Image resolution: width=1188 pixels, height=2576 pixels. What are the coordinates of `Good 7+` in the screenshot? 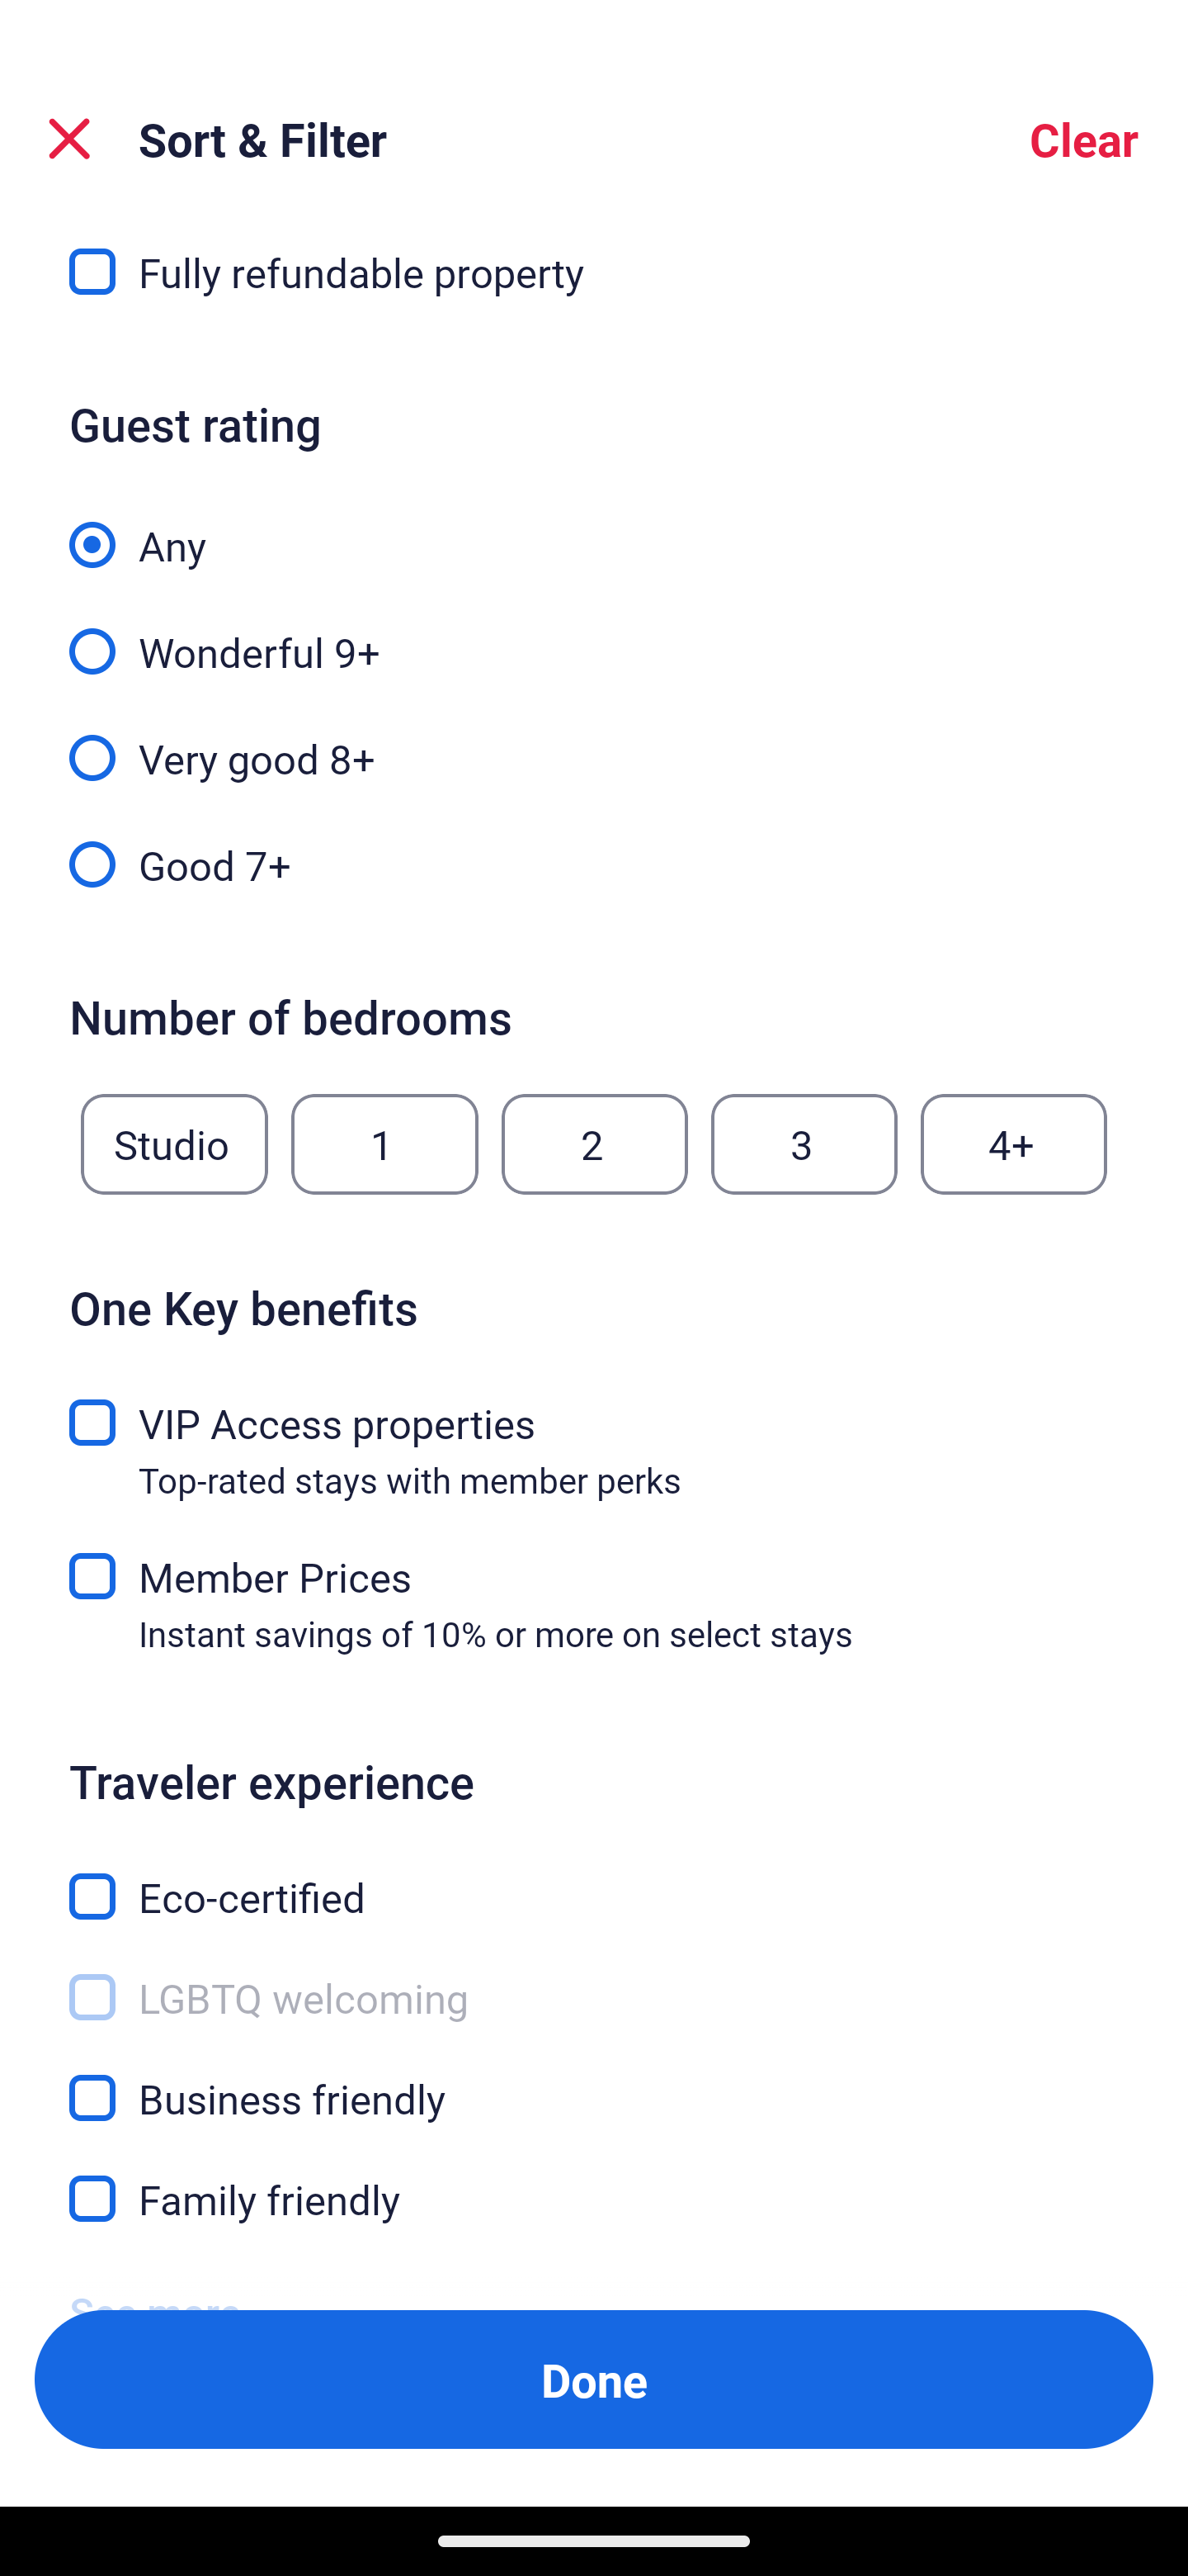 It's located at (594, 862).